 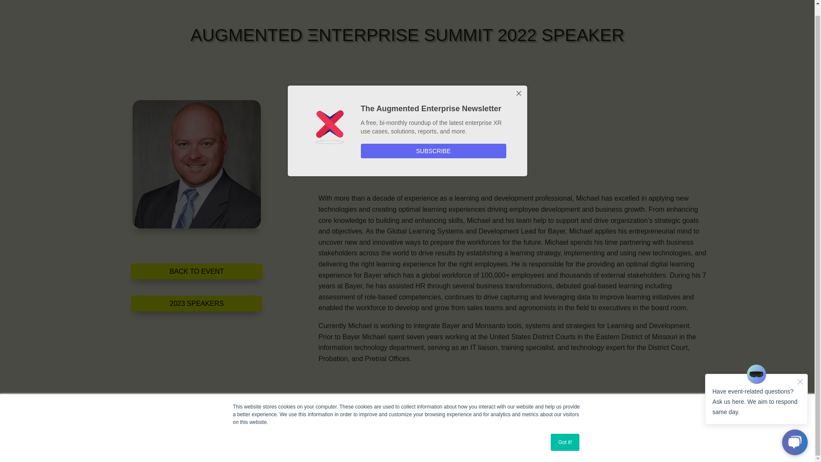 What do you see at coordinates (325, 166) in the screenshot?
I see `Follow on LinkedIn` at bounding box center [325, 166].